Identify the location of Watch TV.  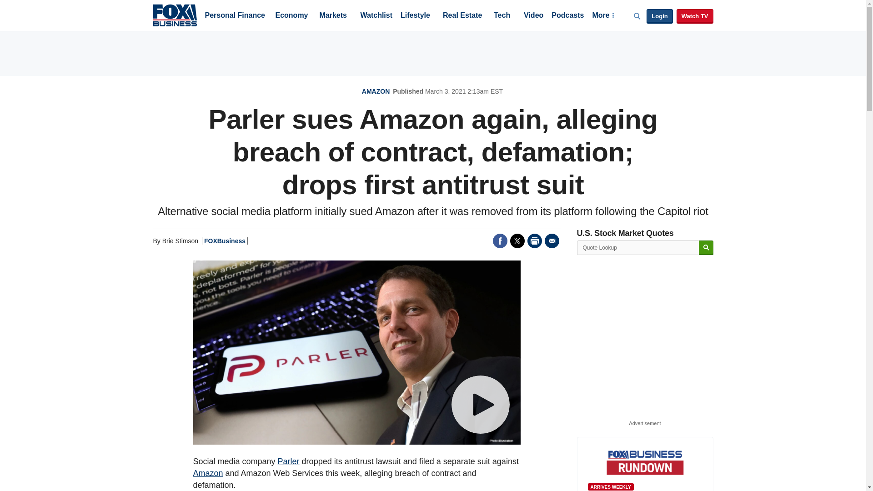
(695, 16).